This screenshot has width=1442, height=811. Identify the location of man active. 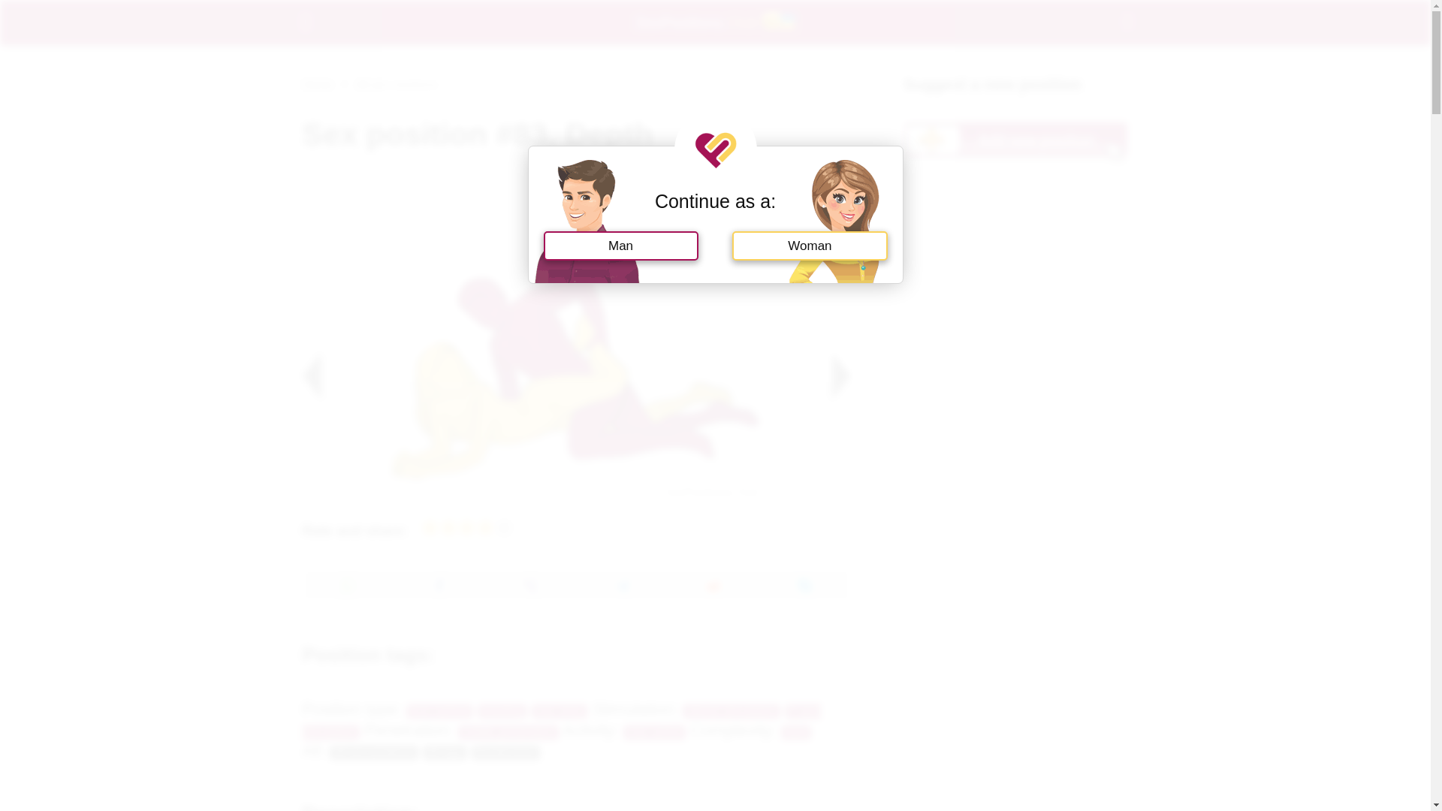
(654, 731).